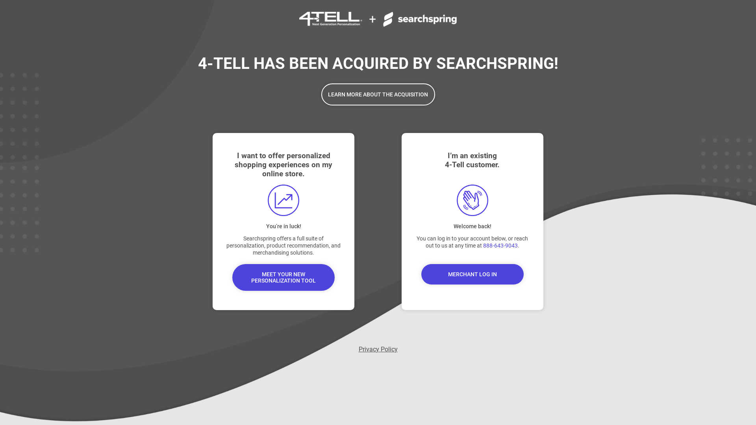 The image size is (756, 425). I want to click on MEET YOUR NEW PERSONALIZATION TOOL, so click(283, 277).